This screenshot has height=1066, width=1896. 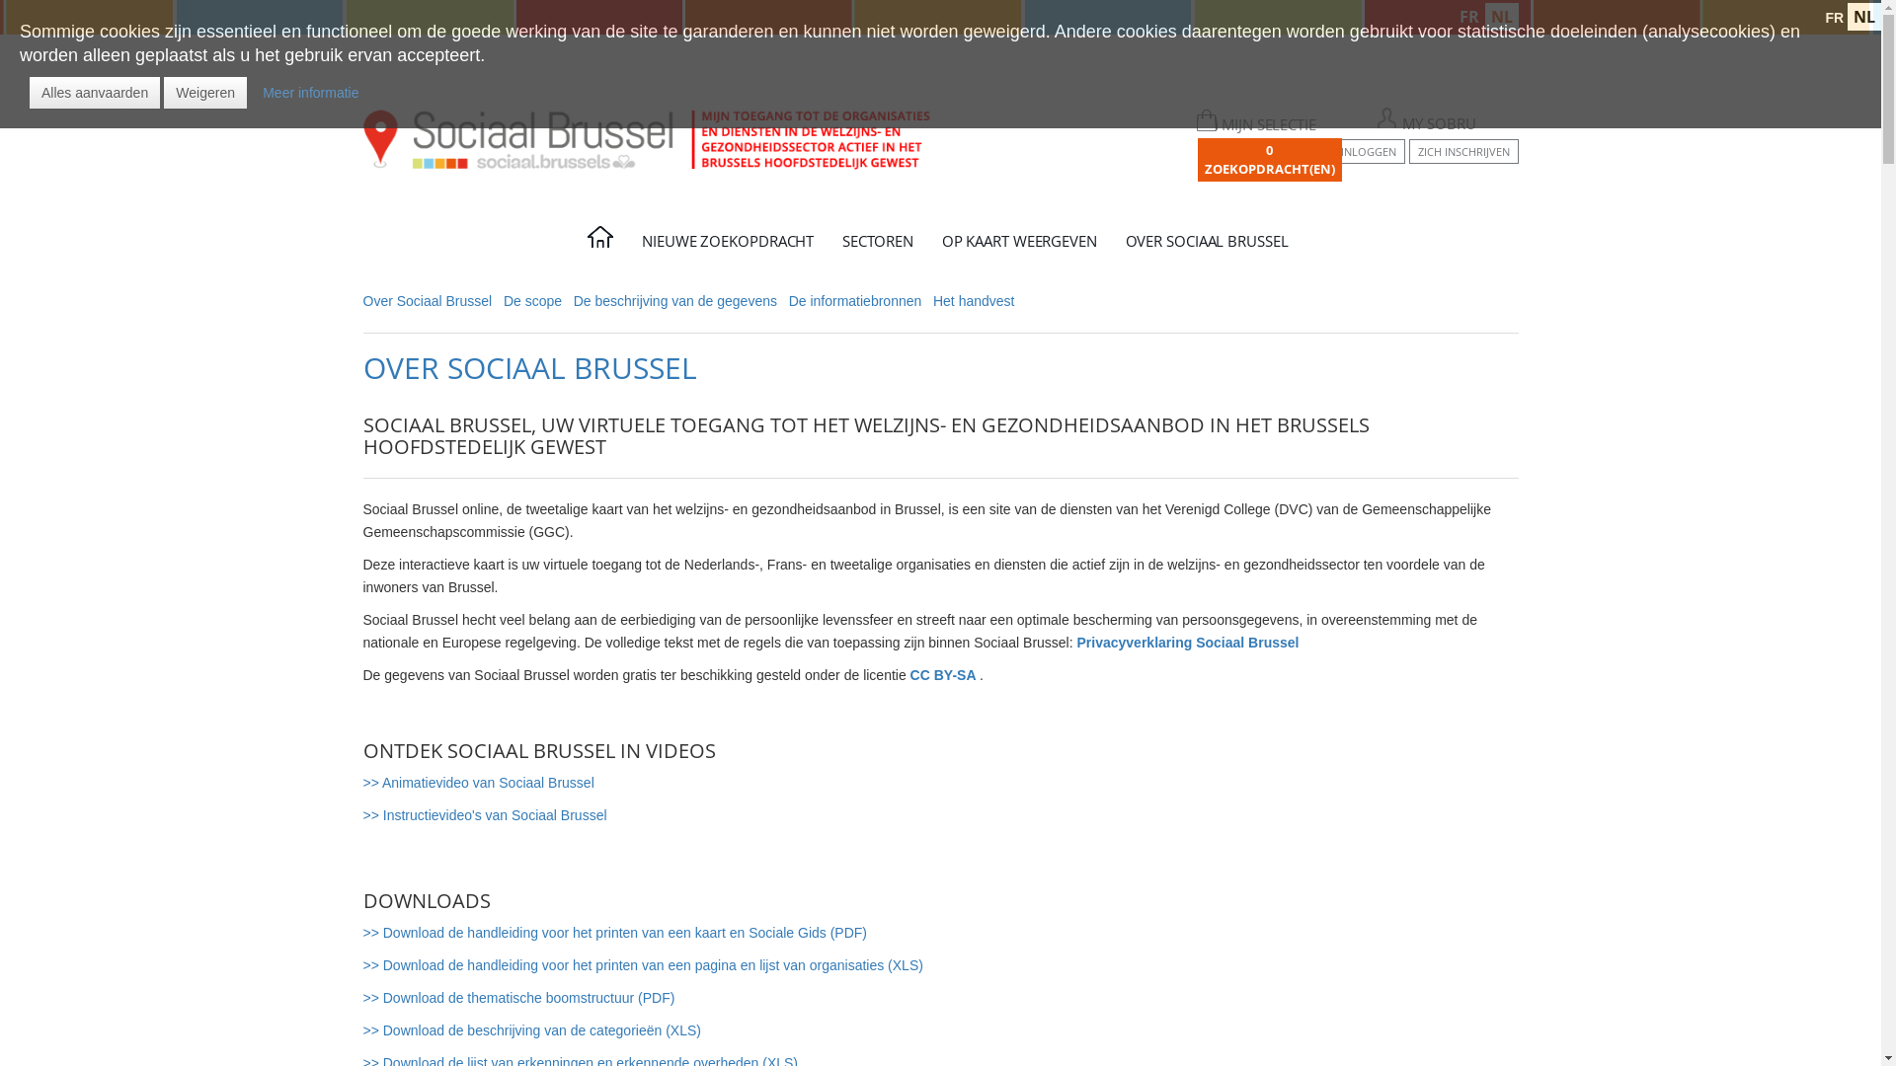 I want to click on SECTOREN, so click(x=881, y=247).